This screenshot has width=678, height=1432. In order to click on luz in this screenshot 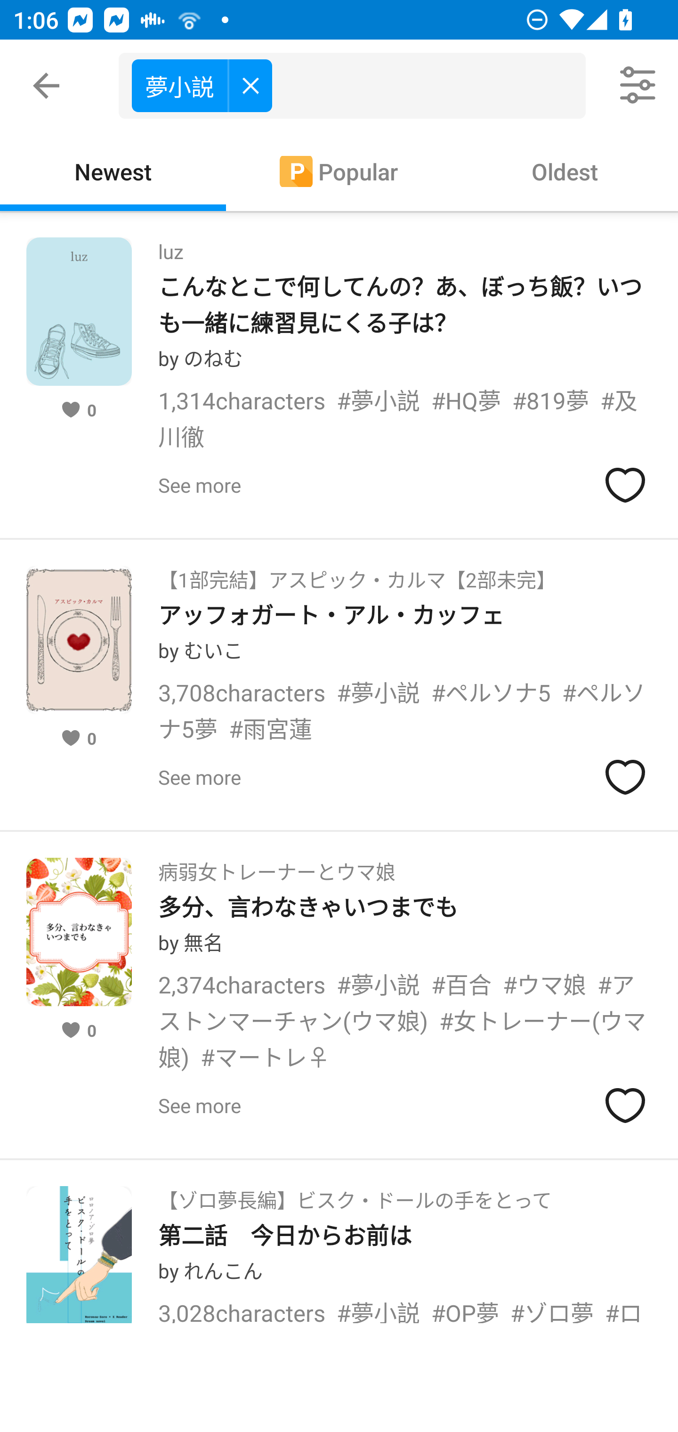, I will do `click(170, 246)`.